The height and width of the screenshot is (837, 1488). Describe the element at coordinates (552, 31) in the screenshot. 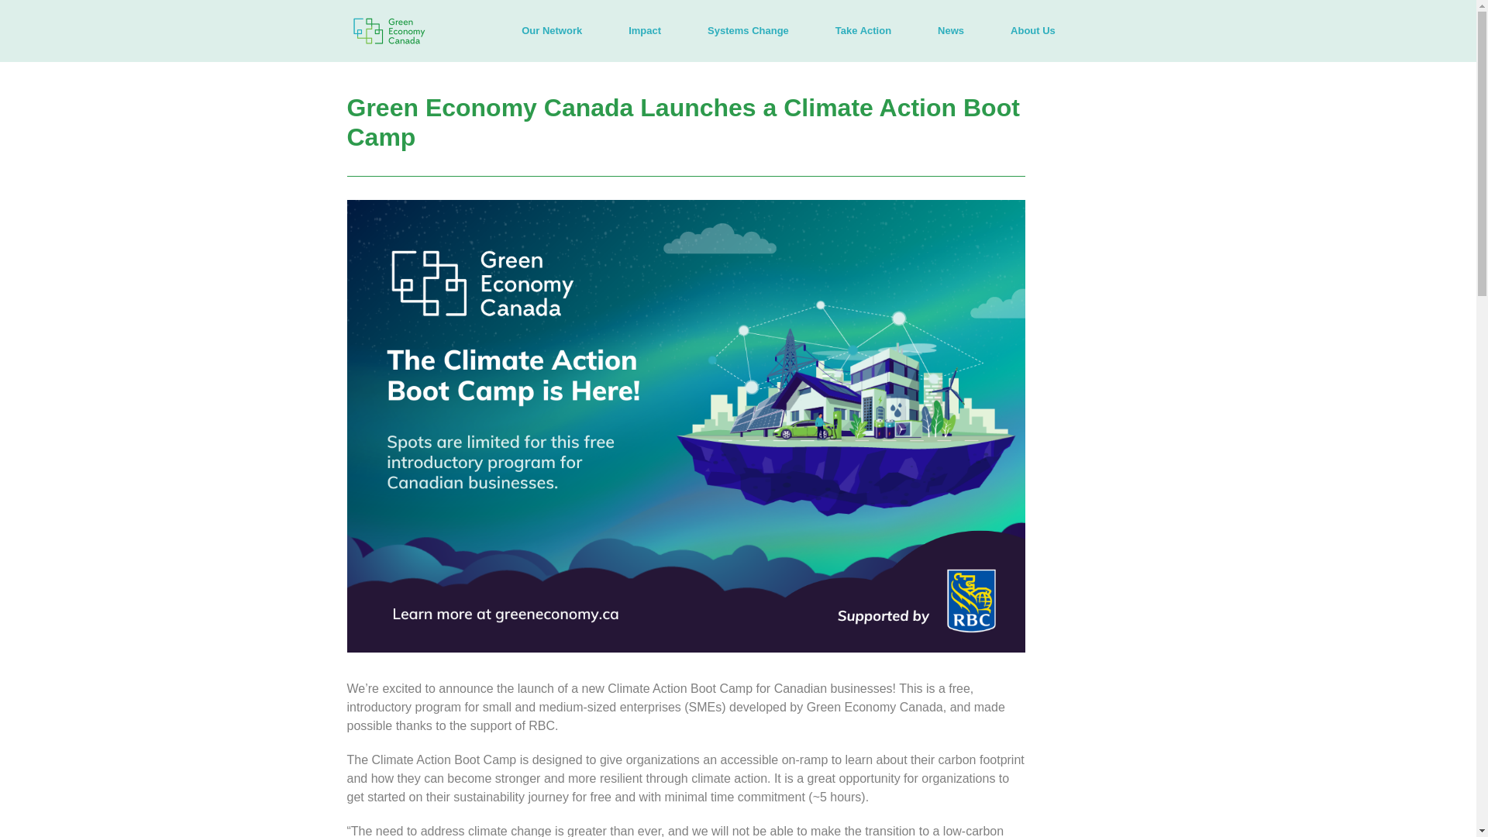

I see `Our Network` at that location.